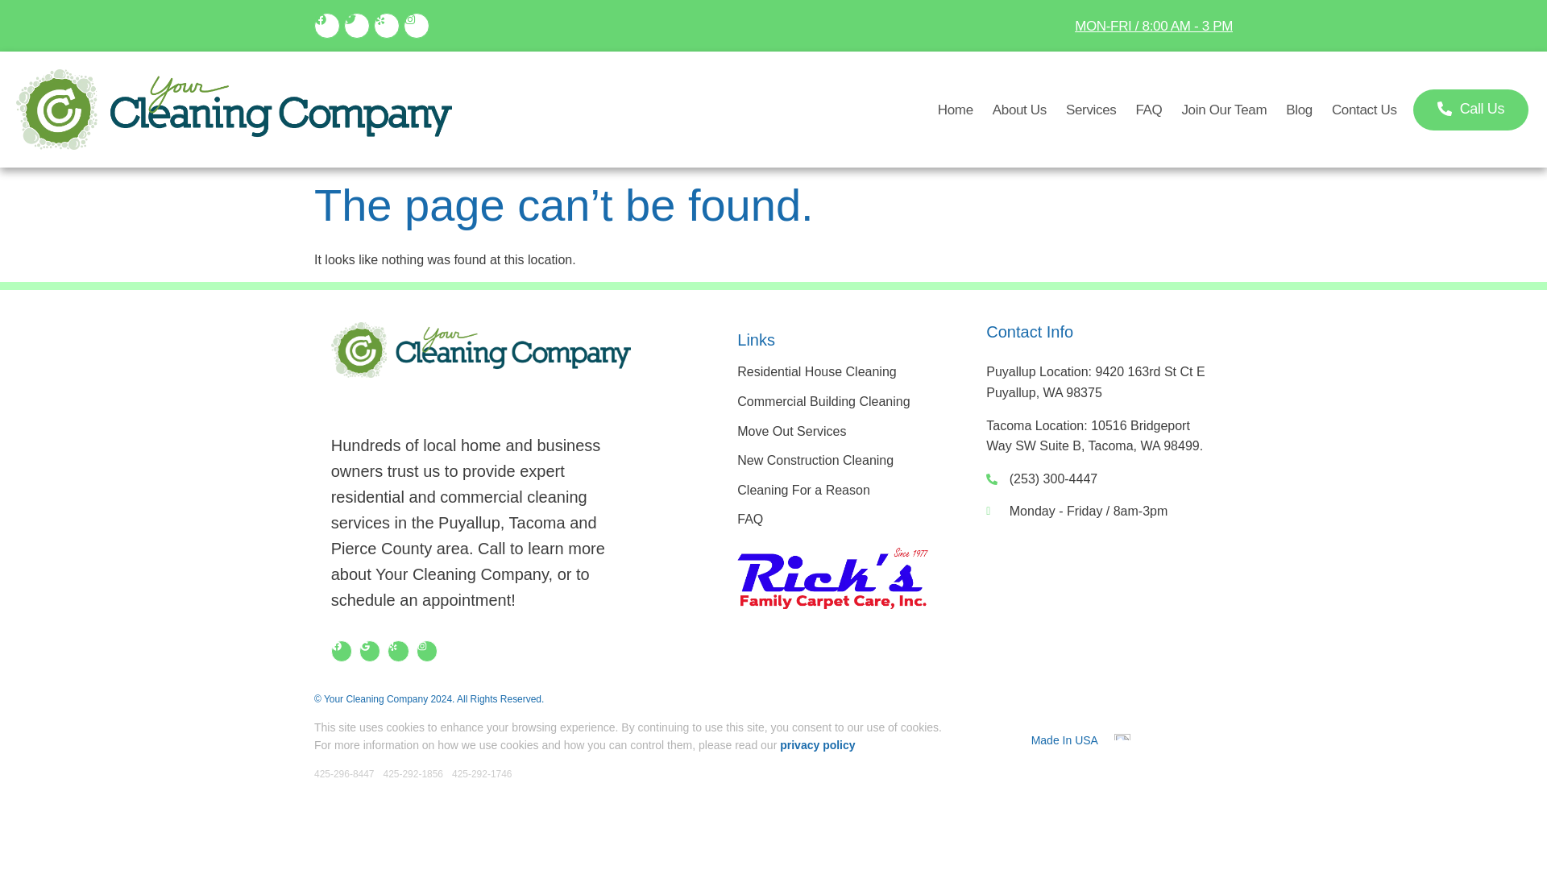 Image resolution: width=1547 pixels, height=870 pixels. I want to click on Blog, so click(1299, 110).